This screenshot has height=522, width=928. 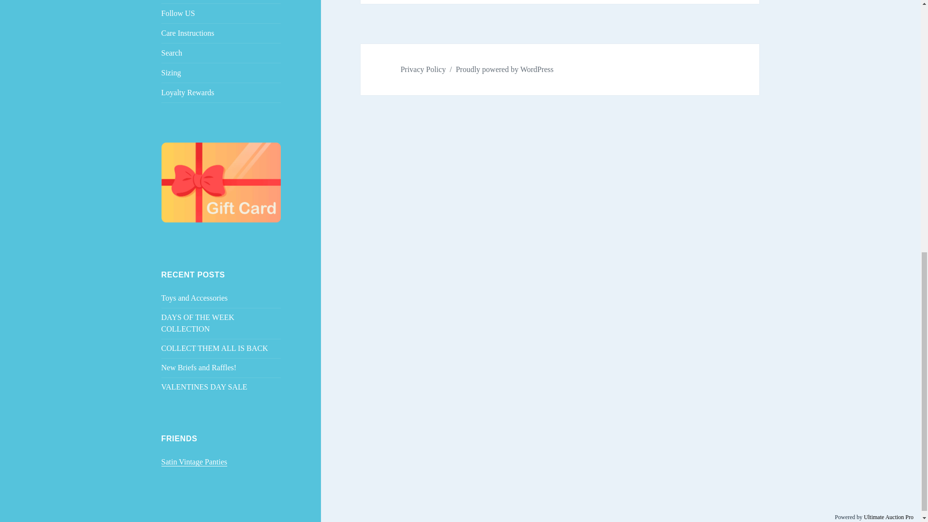 I want to click on COLLECT THEM ALL IS BACK, so click(x=215, y=348).